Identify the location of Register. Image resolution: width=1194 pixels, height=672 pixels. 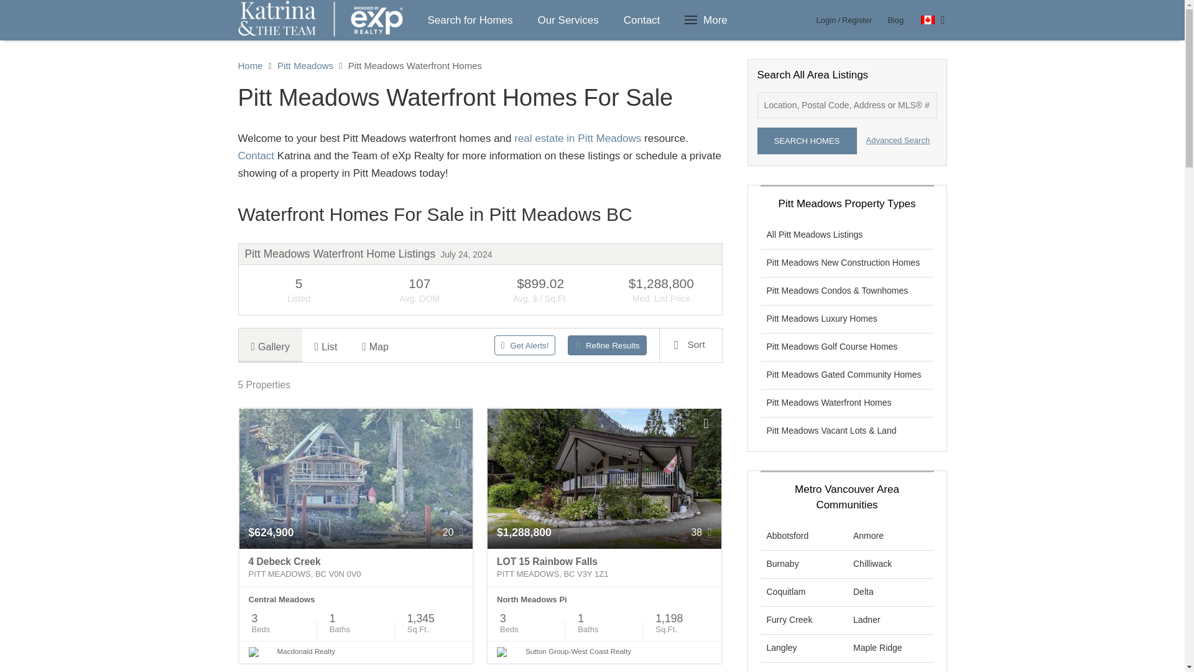
(856, 20).